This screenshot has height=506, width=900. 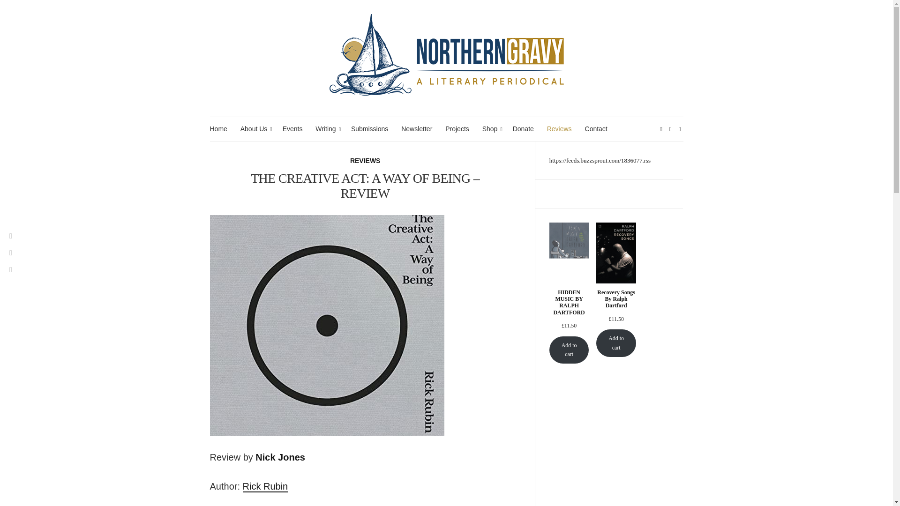 What do you see at coordinates (327, 129) in the screenshot?
I see `Writing` at bounding box center [327, 129].